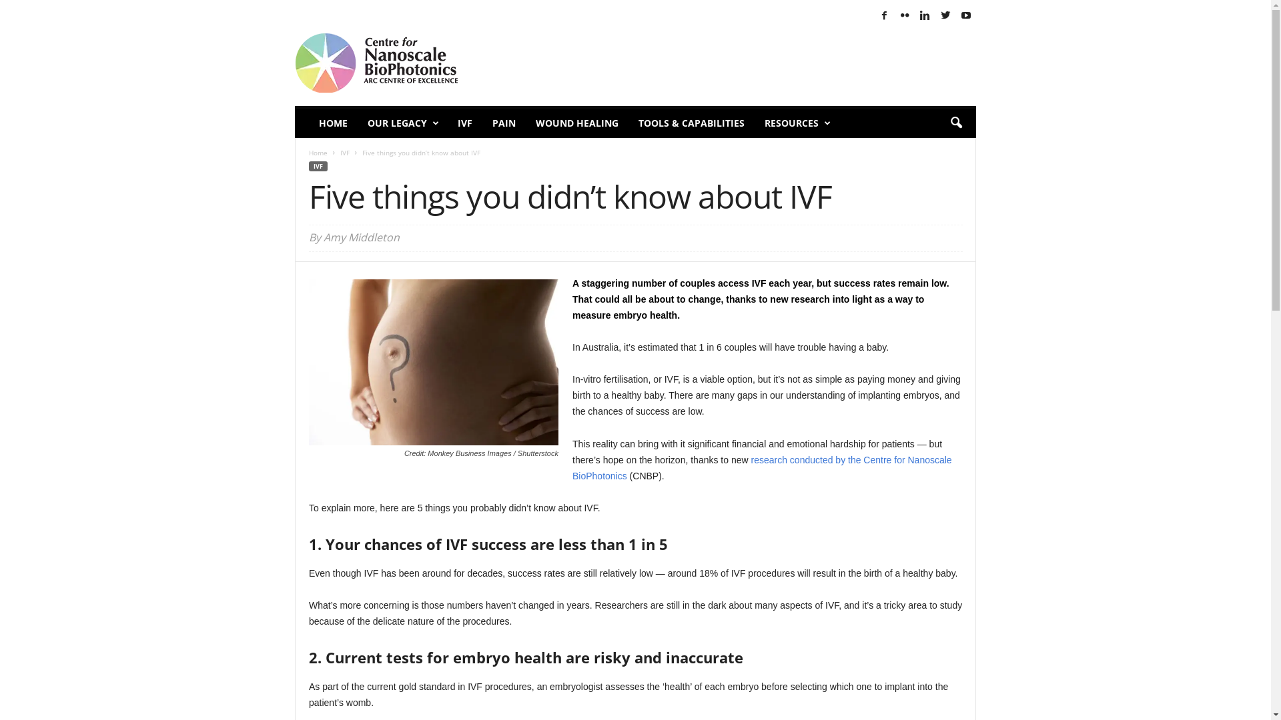 The height and width of the screenshot is (720, 1281). What do you see at coordinates (885, 16) in the screenshot?
I see `Facebook` at bounding box center [885, 16].